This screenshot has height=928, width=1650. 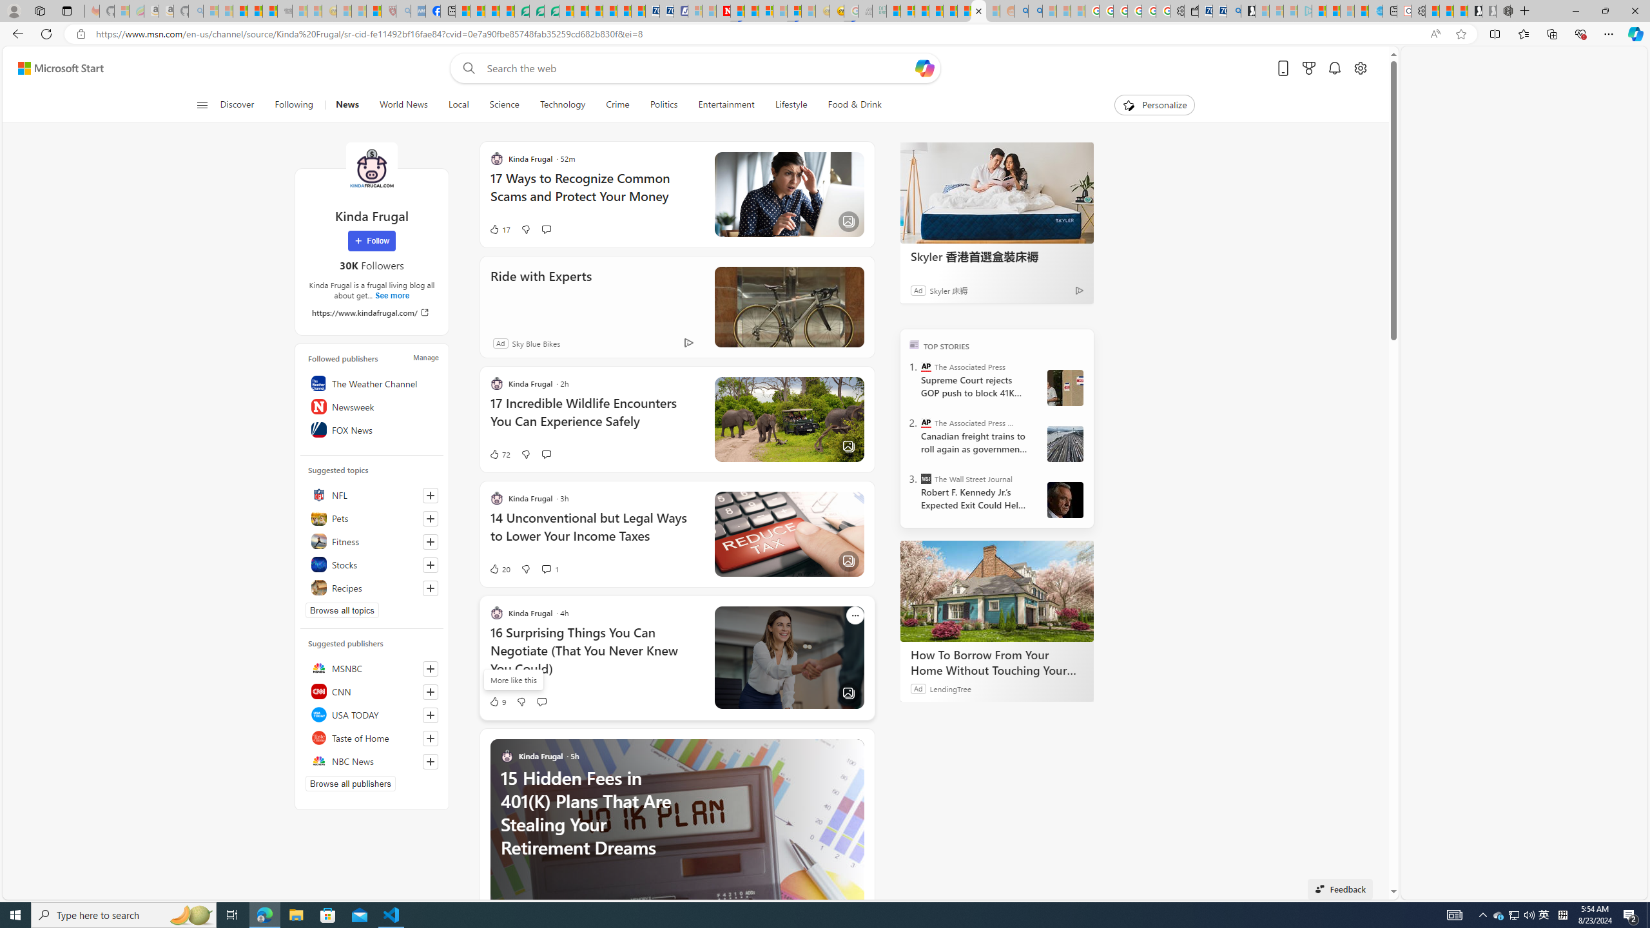 What do you see at coordinates (371, 495) in the screenshot?
I see `NFL` at bounding box center [371, 495].